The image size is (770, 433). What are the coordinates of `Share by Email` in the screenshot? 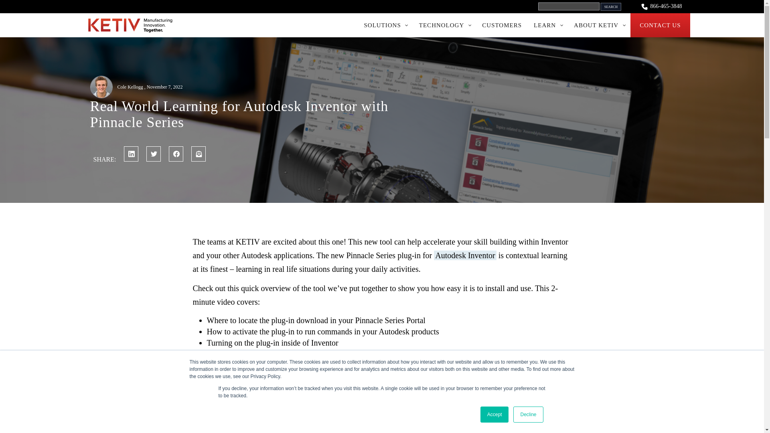 It's located at (198, 154).